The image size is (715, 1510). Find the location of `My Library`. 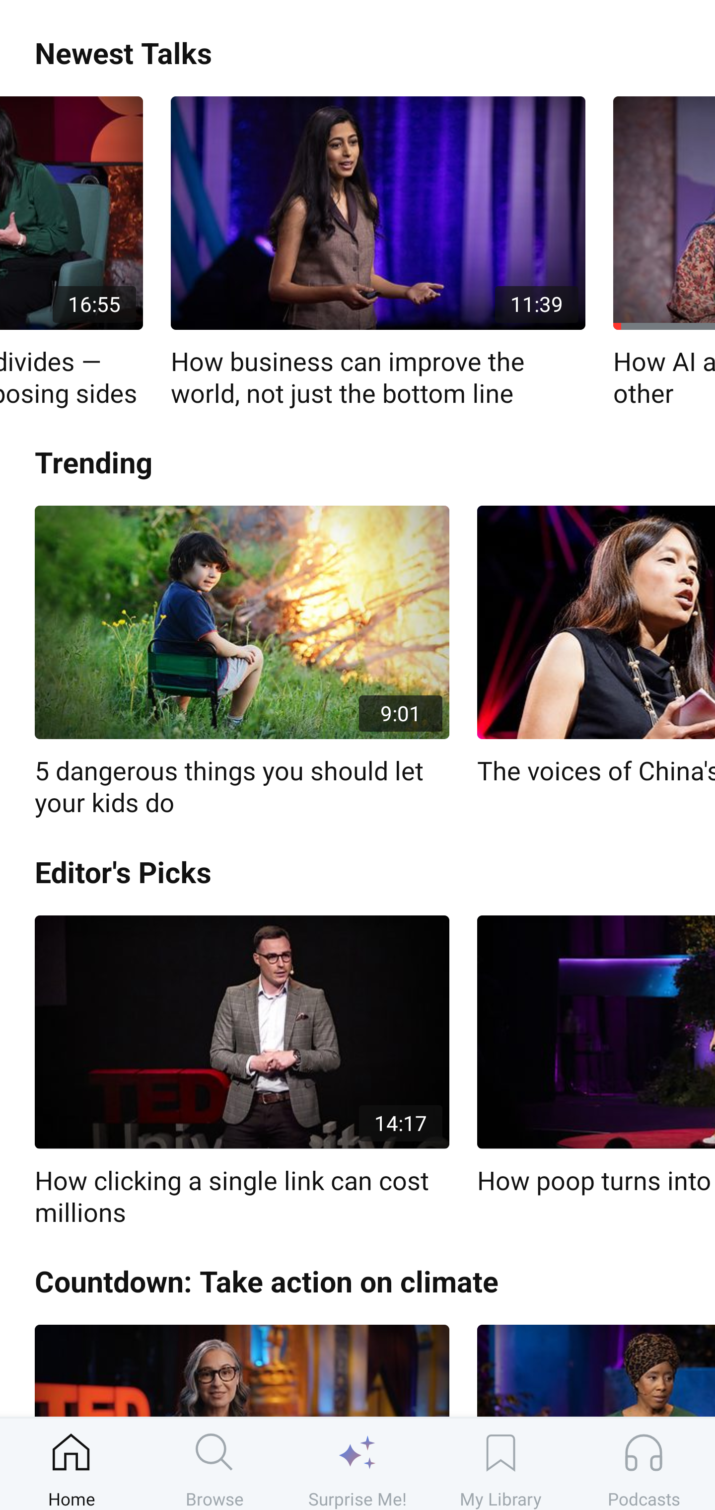

My Library is located at coordinates (500, 1464).